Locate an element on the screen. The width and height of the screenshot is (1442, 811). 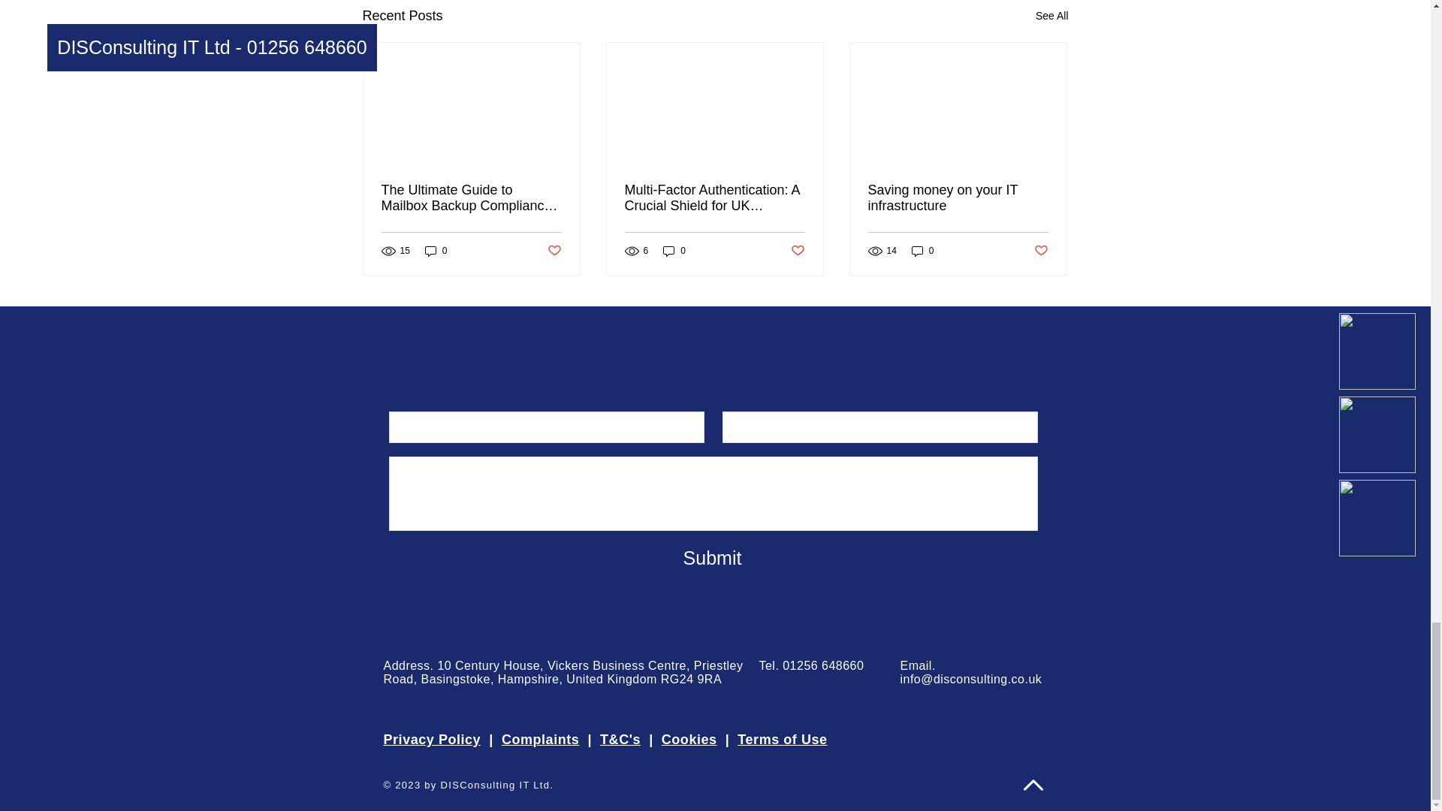
Cookies is located at coordinates (689, 739).